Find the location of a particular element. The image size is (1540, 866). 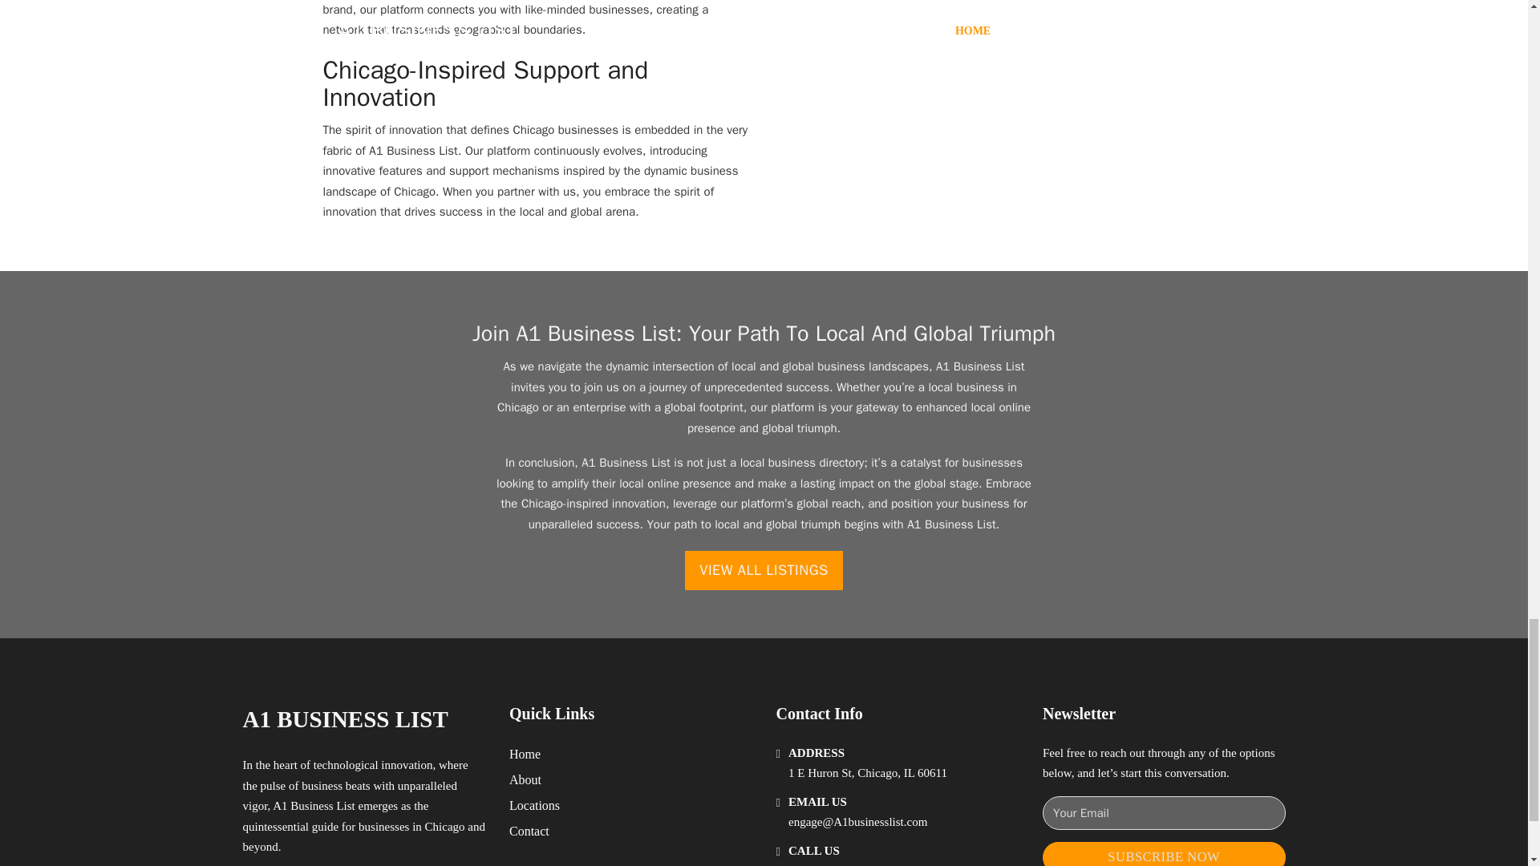

Locations is located at coordinates (534, 805).